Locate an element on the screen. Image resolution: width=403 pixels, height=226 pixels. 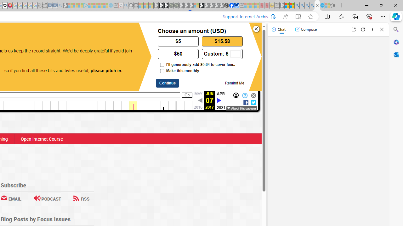
Remind Me is located at coordinates (234, 83).